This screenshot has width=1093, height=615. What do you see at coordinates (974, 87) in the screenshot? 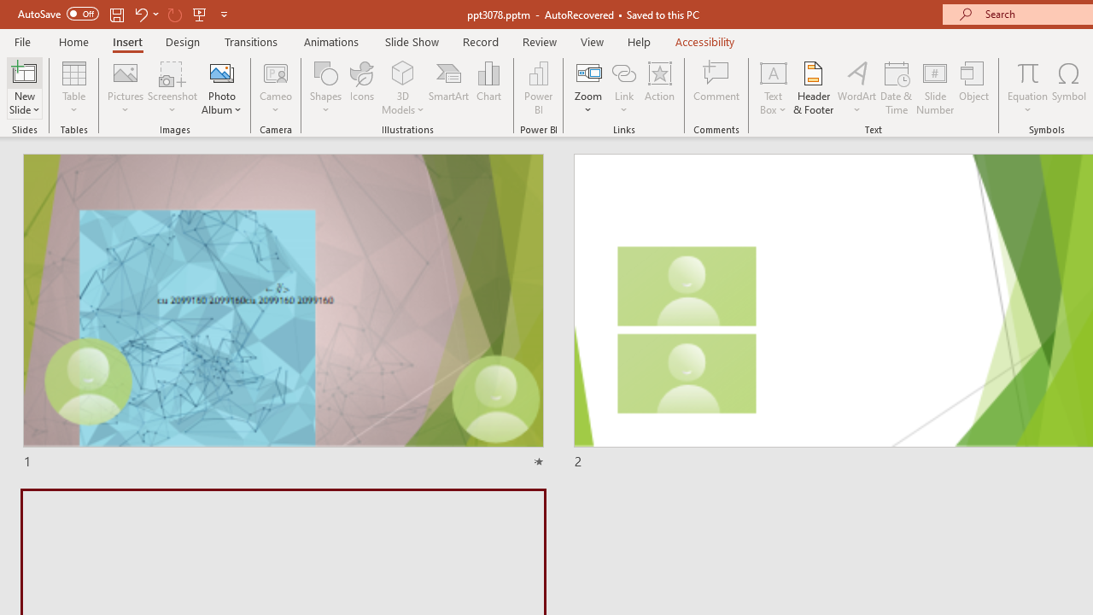
I see `Object...` at bounding box center [974, 87].